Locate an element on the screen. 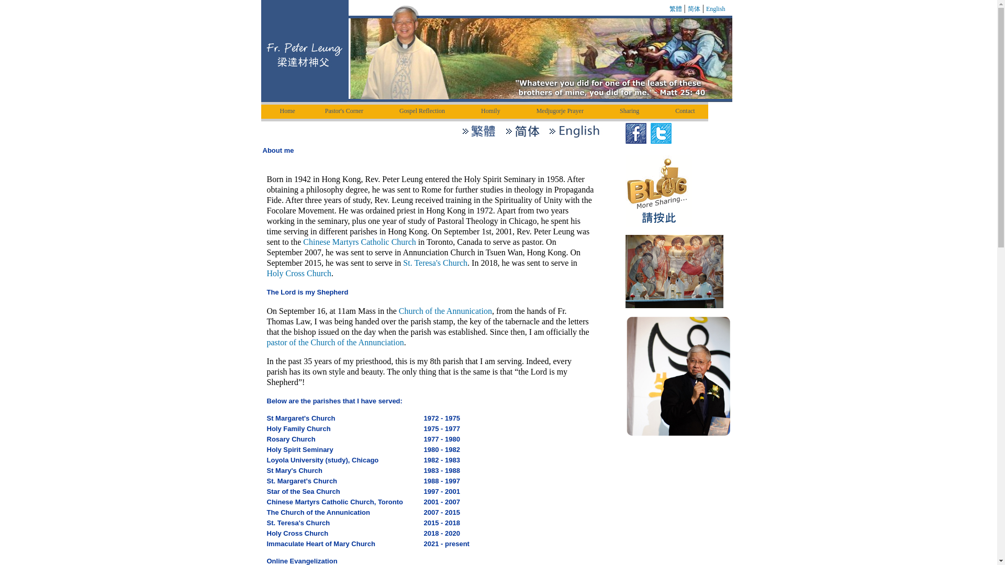 This screenshot has height=565, width=1005. Medjugorje Prayer is located at coordinates (563, 111).